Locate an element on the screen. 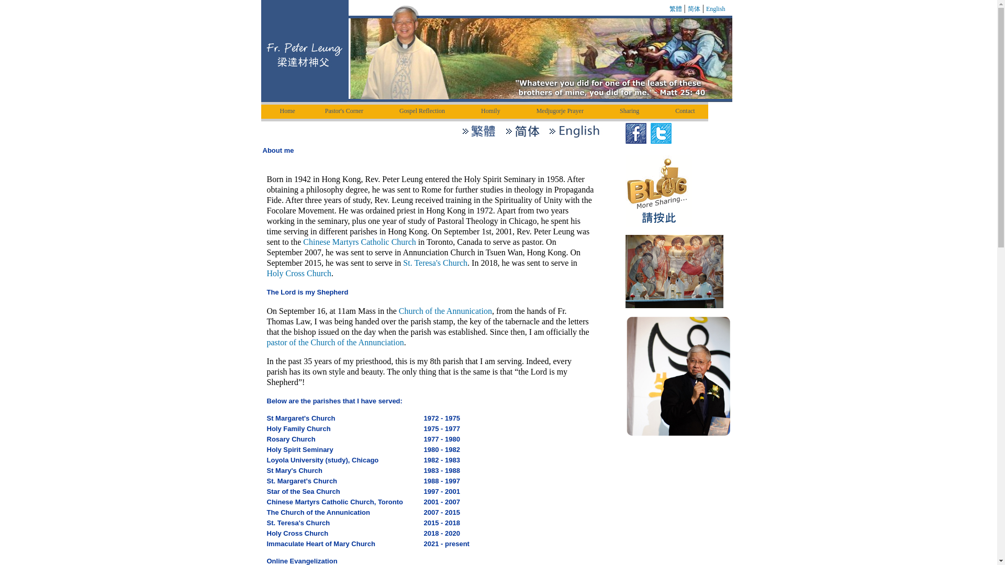 This screenshot has height=565, width=1005. Medjugorje Prayer is located at coordinates (563, 111).